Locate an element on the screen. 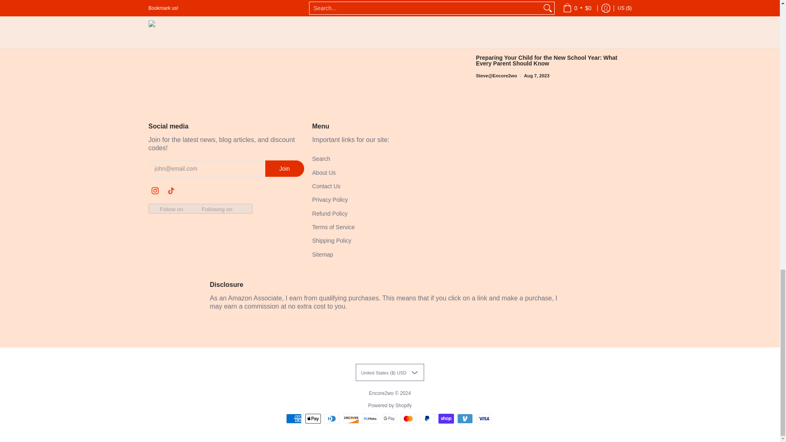 Image resolution: width=786 pixels, height=442 pixels. Meta Pay is located at coordinates (370, 418).